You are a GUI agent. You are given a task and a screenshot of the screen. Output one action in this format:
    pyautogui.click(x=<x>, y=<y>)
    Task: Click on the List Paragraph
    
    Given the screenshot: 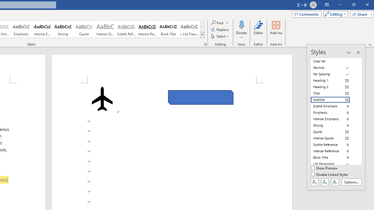 What is the action you would take?
    pyautogui.click(x=334, y=164)
    